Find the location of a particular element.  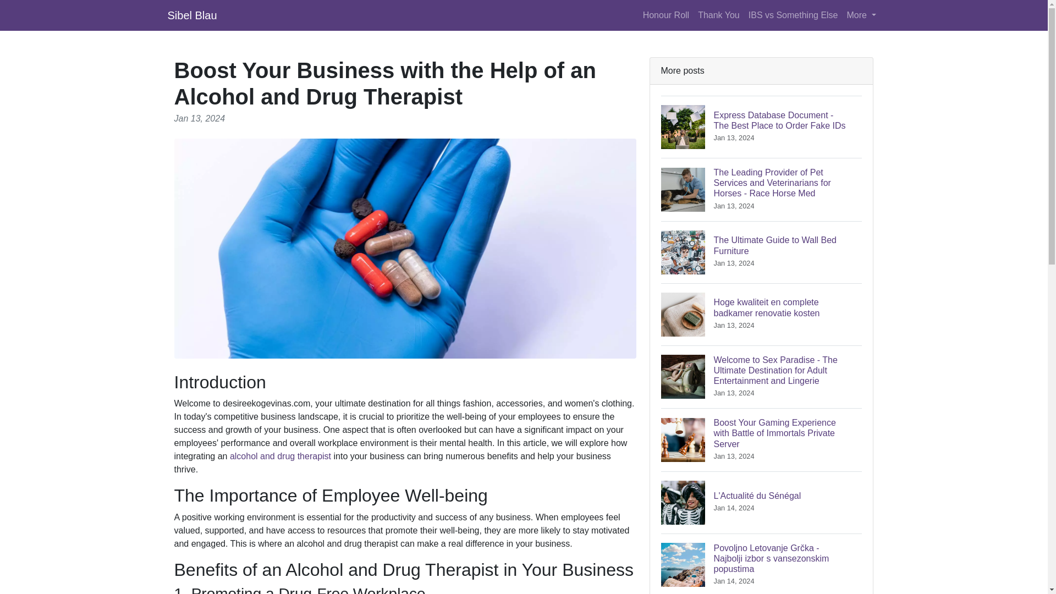

More is located at coordinates (666, 15).